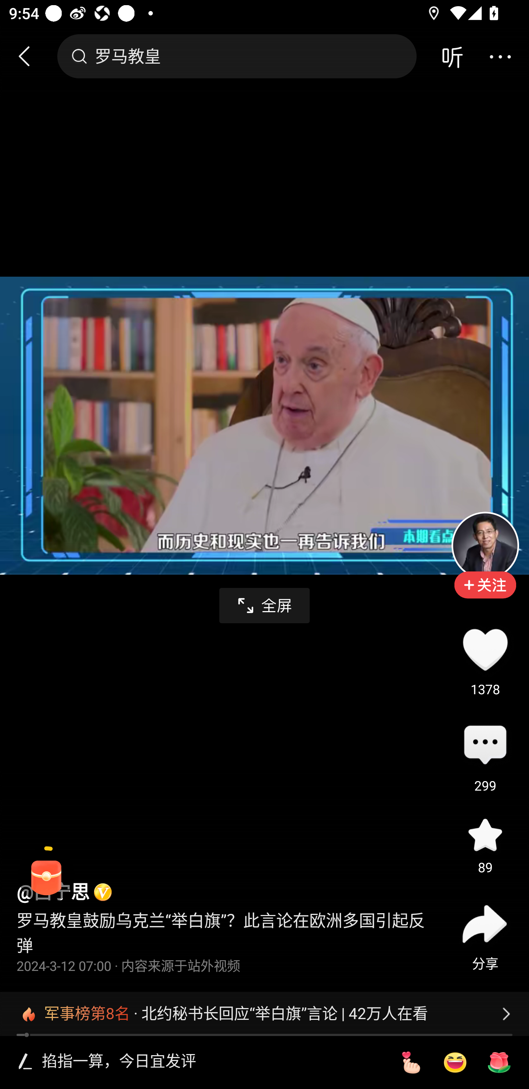 The width and height of the screenshot is (529, 1089). Describe the element at coordinates (212, 1062) in the screenshot. I see `掐指一算，今日宜发评` at that location.